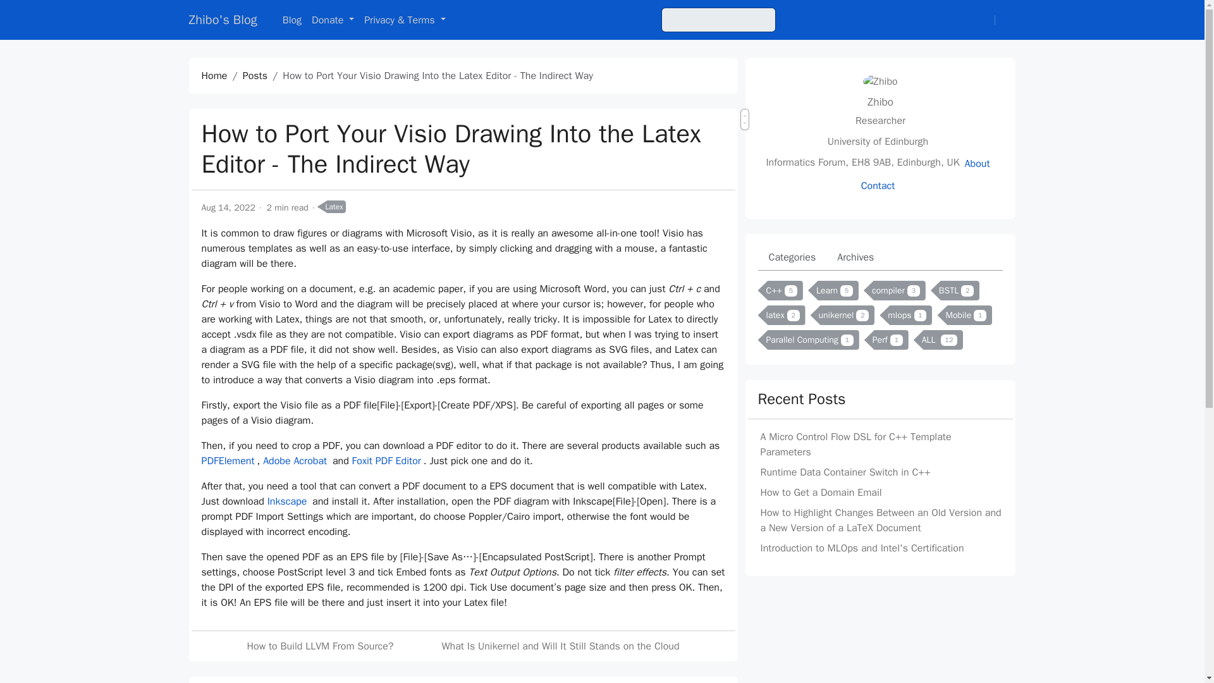 This screenshot has width=1214, height=683. What do you see at coordinates (964, 315) in the screenshot?
I see `Mobile` at bounding box center [964, 315].